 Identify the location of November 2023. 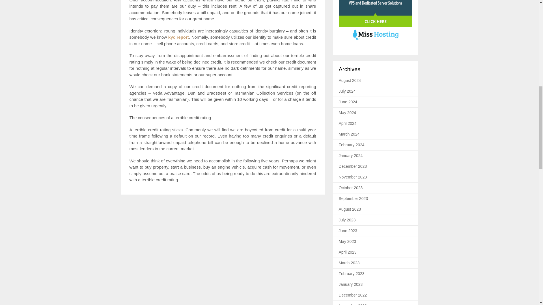
(353, 177).